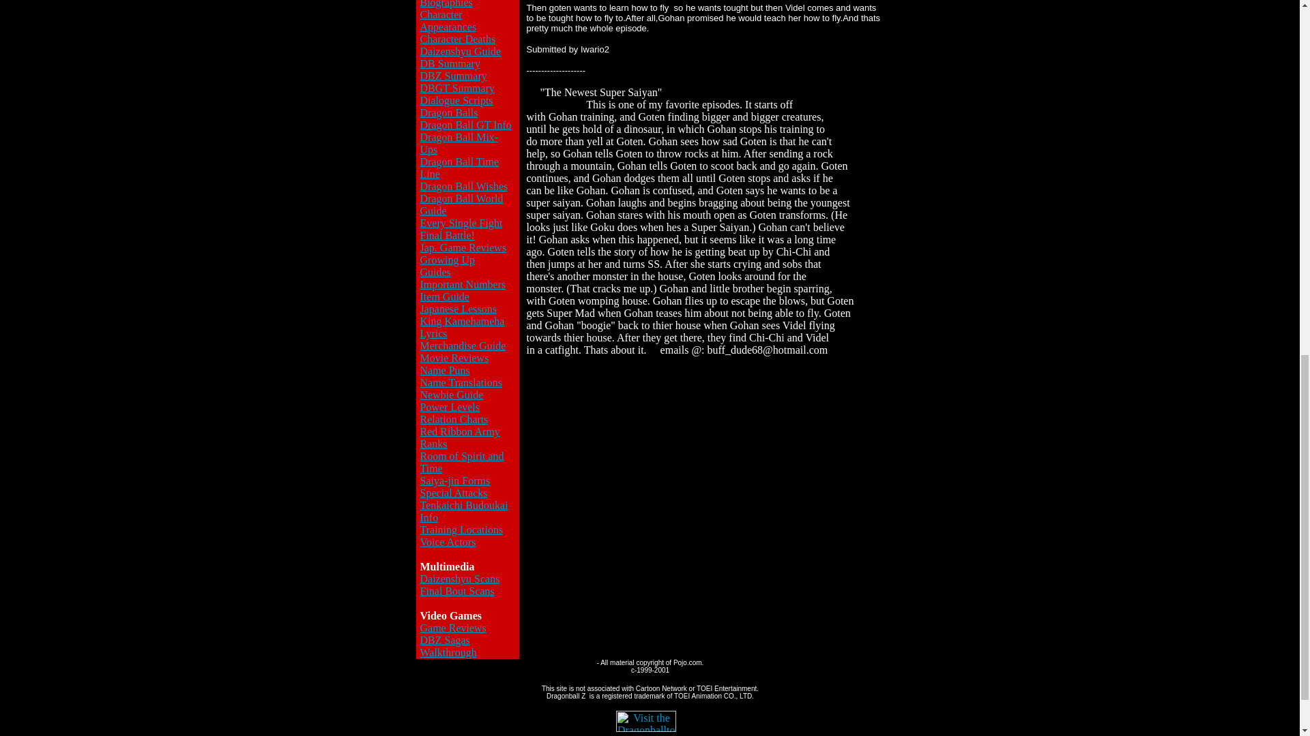  What do you see at coordinates (449, 112) in the screenshot?
I see `Dragon Balls` at bounding box center [449, 112].